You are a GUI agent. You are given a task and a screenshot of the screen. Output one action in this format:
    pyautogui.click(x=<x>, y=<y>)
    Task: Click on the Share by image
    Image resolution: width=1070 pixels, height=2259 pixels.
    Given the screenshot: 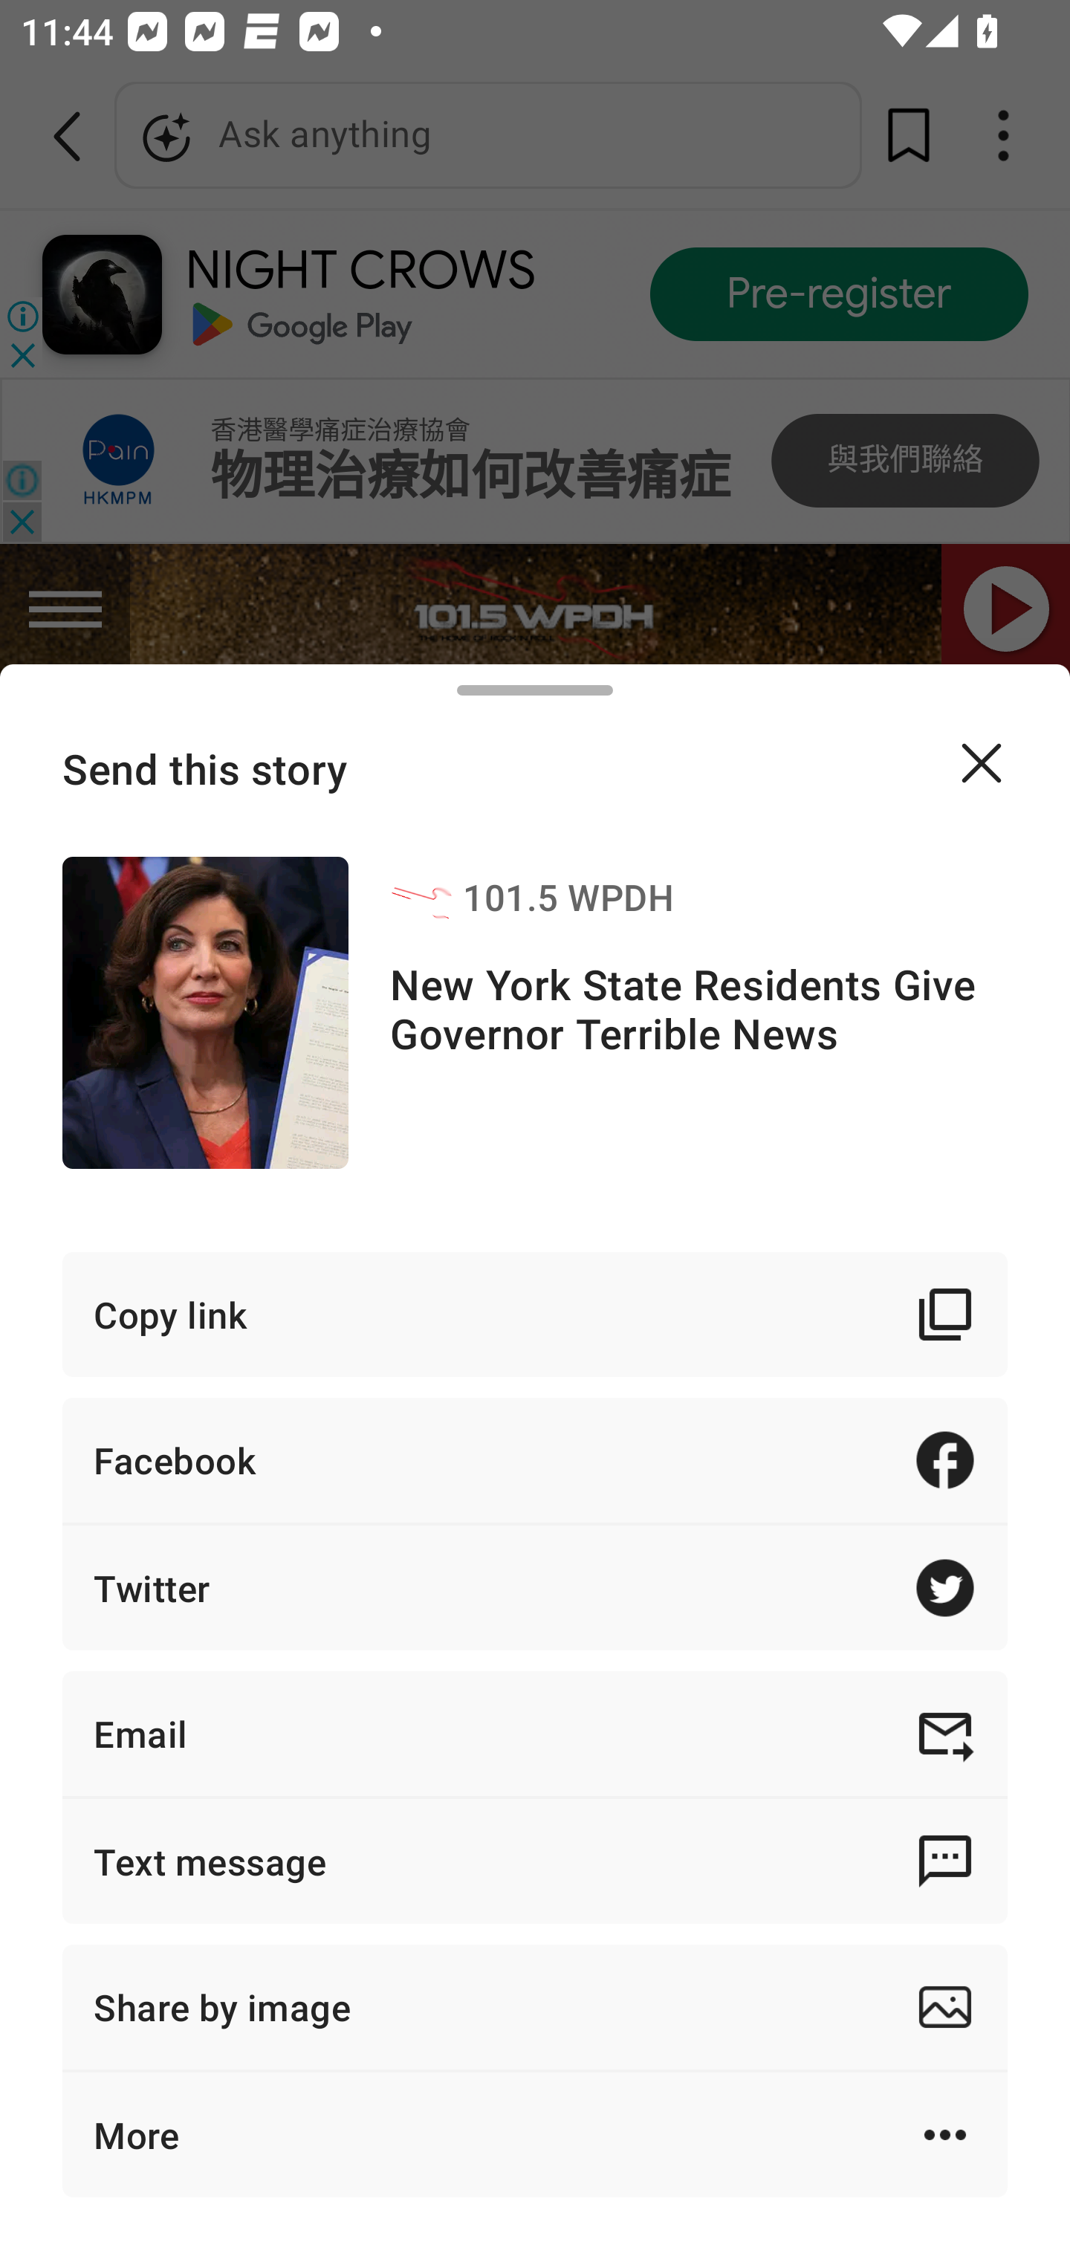 What is the action you would take?
    pyautogui.click(x=535, y=2006)
    